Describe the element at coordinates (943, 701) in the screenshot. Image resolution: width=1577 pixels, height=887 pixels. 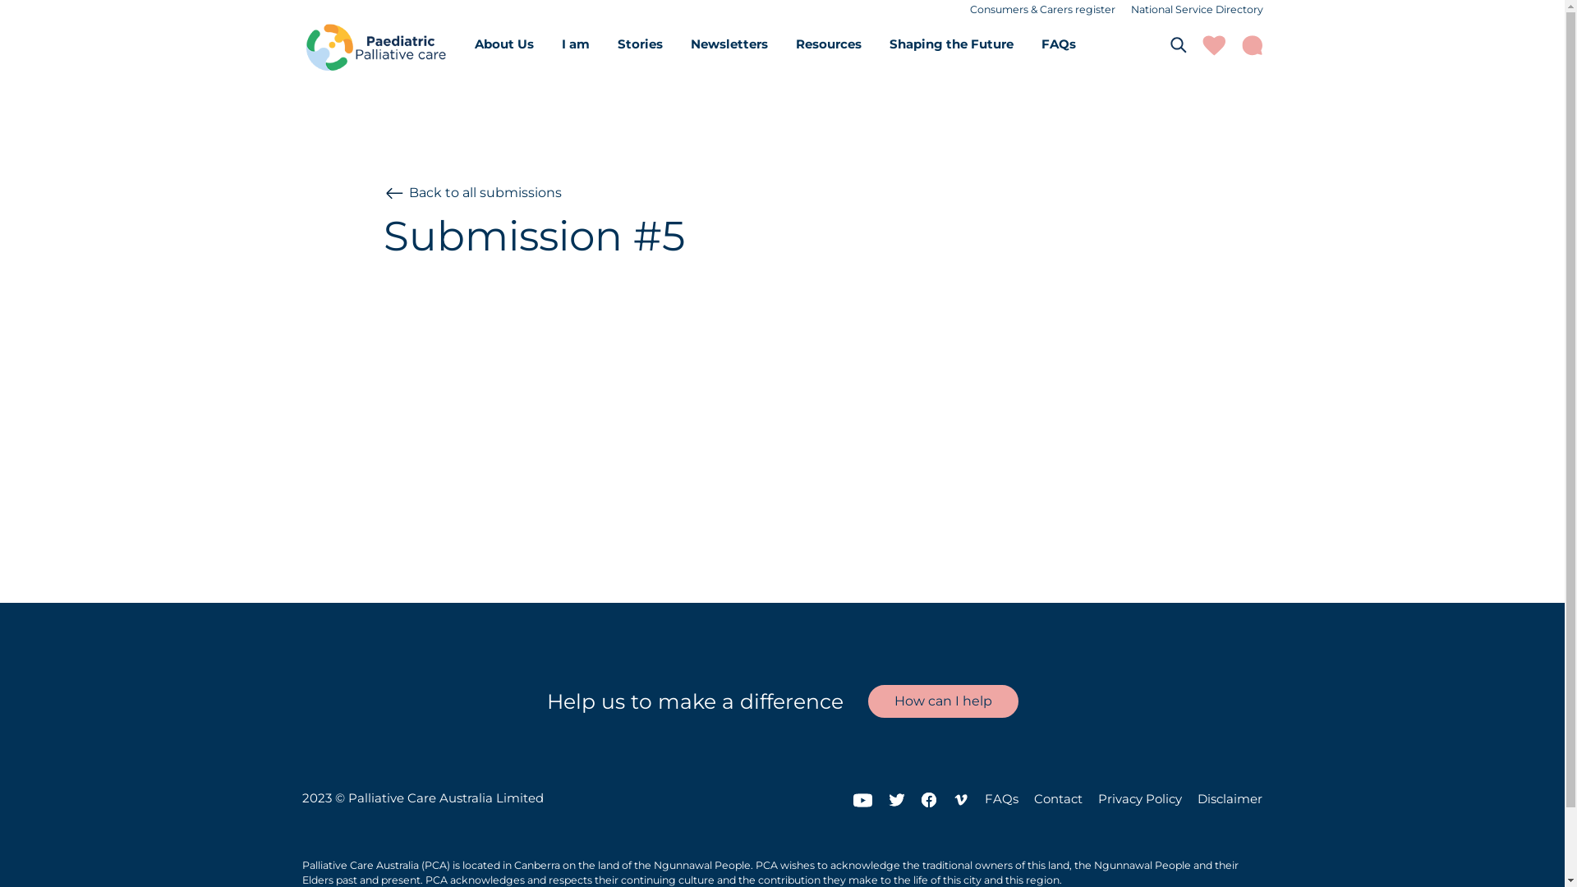
I see `How can I help` at that location.